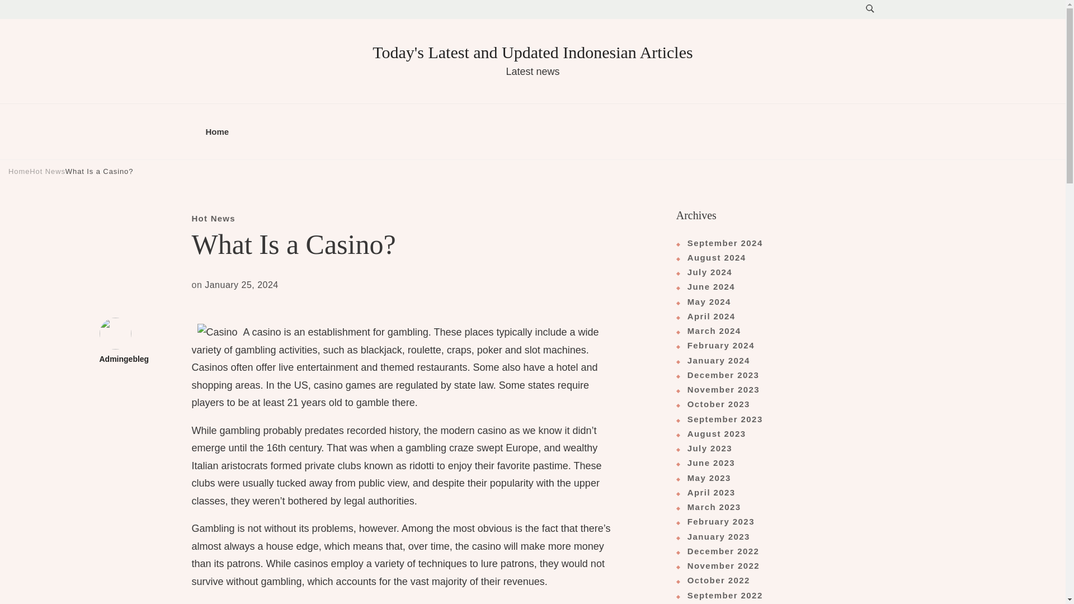 The width and height of the screenshot is (1074, 604). I want to click on August 2024, so click(712, 258).